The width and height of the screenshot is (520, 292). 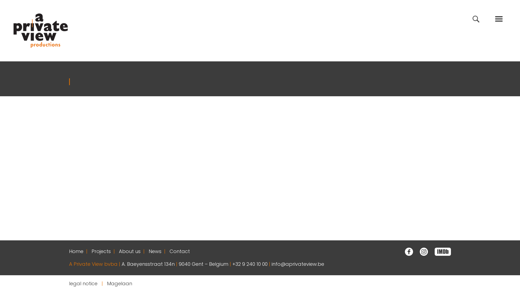 What do you see at coordinates (101, 251) in the screenshot?
I see `Projects` at bounding box center [101, 251].